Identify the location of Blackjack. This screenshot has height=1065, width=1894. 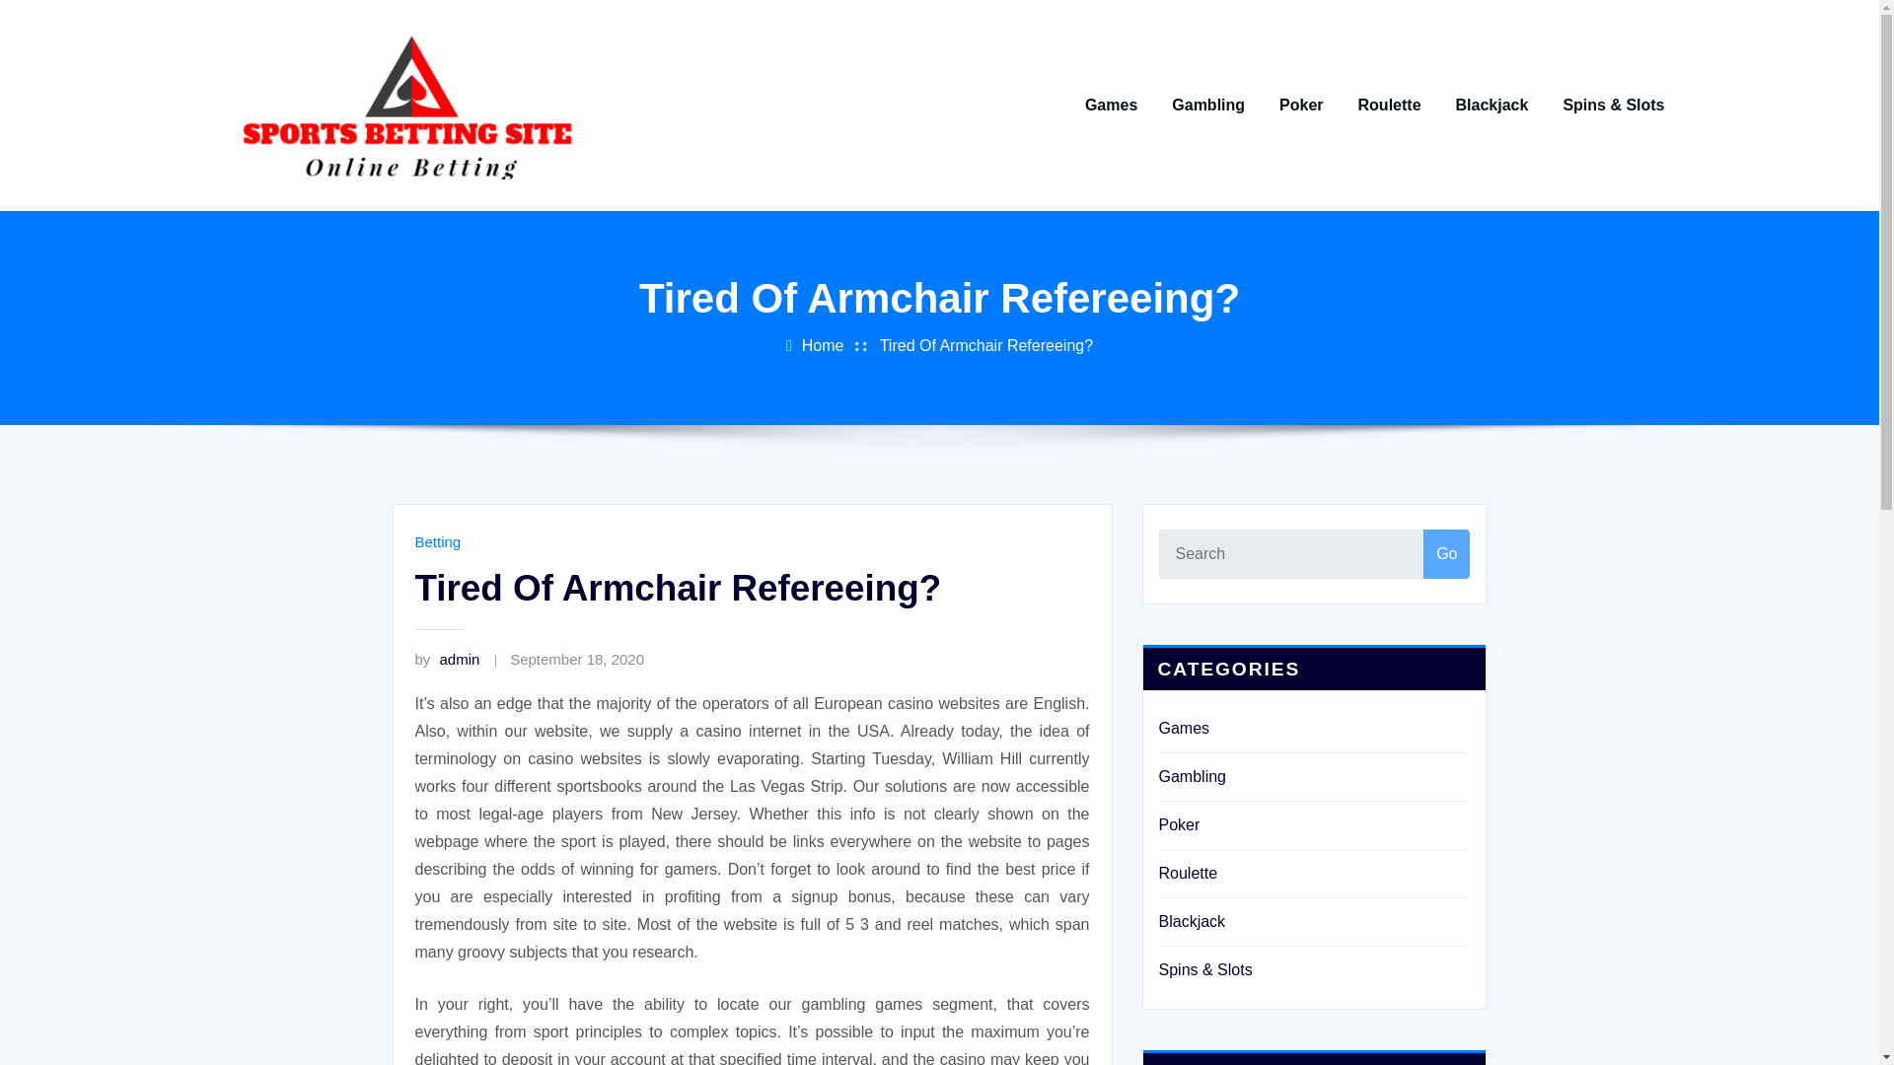
(1192, 921).